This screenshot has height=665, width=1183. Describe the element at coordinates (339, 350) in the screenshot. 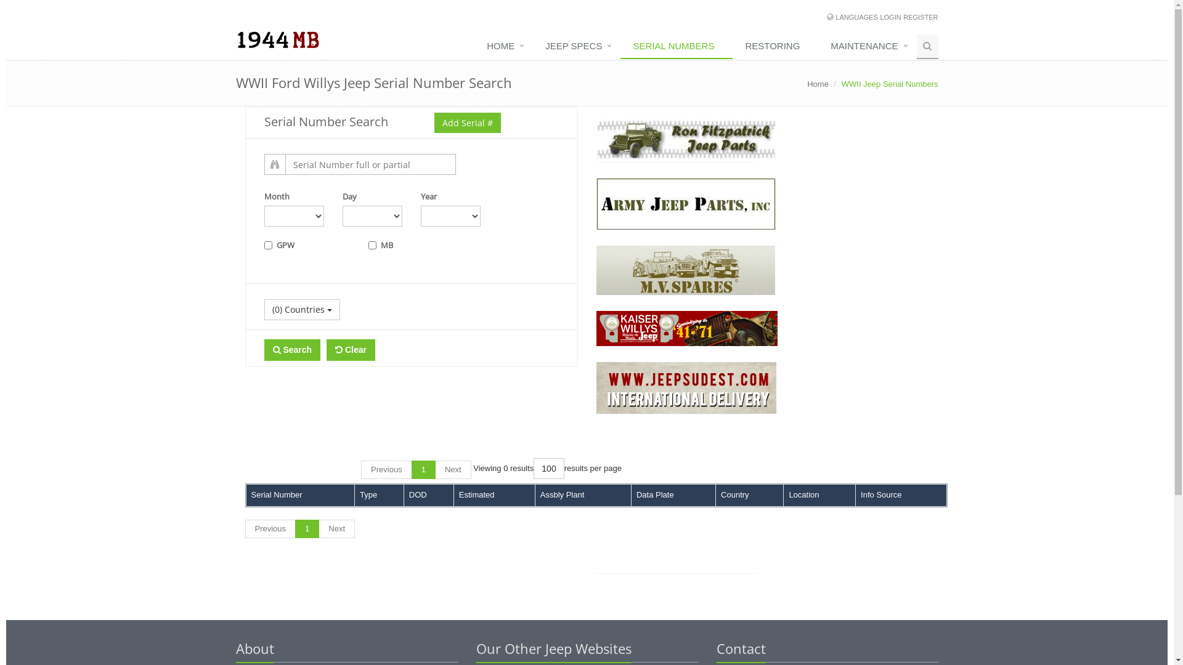

I see `Clear options` at that location.